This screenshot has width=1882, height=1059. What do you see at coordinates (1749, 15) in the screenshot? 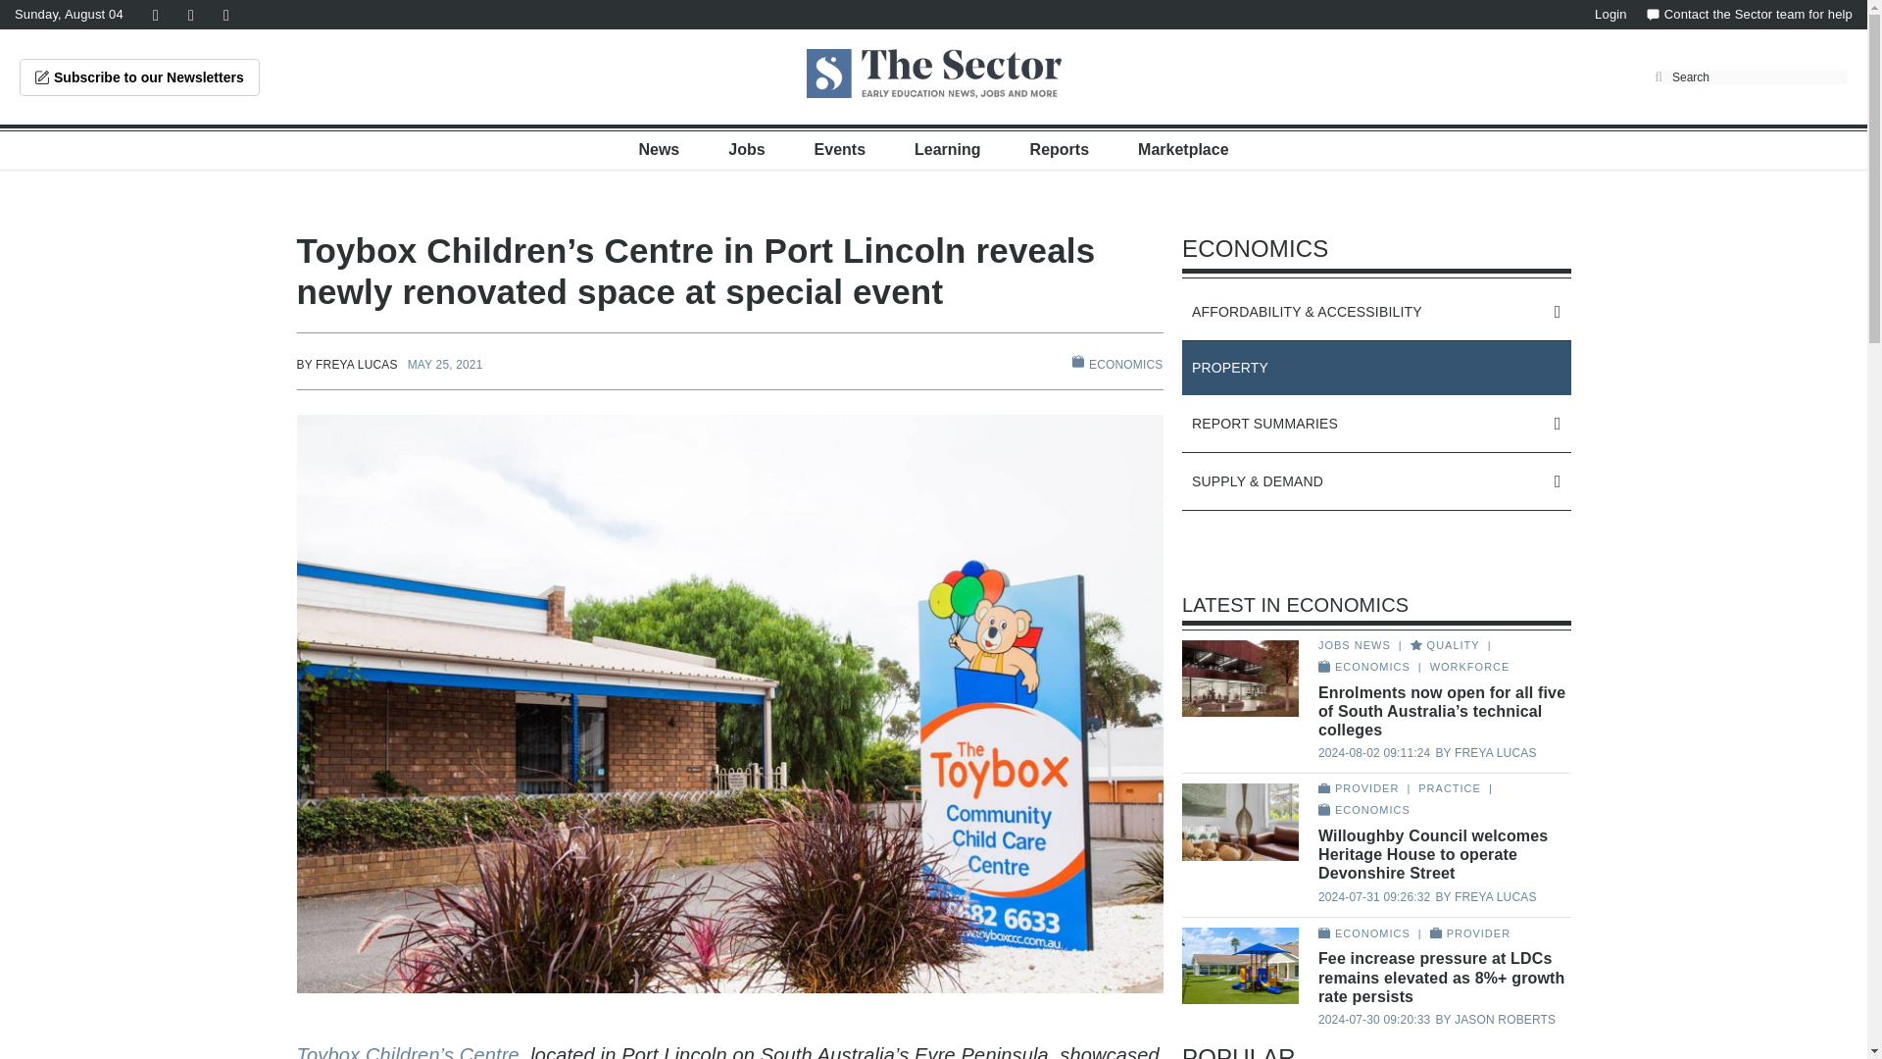
I see `Contact the Sector team for help` at bounding box center [1749, 15].